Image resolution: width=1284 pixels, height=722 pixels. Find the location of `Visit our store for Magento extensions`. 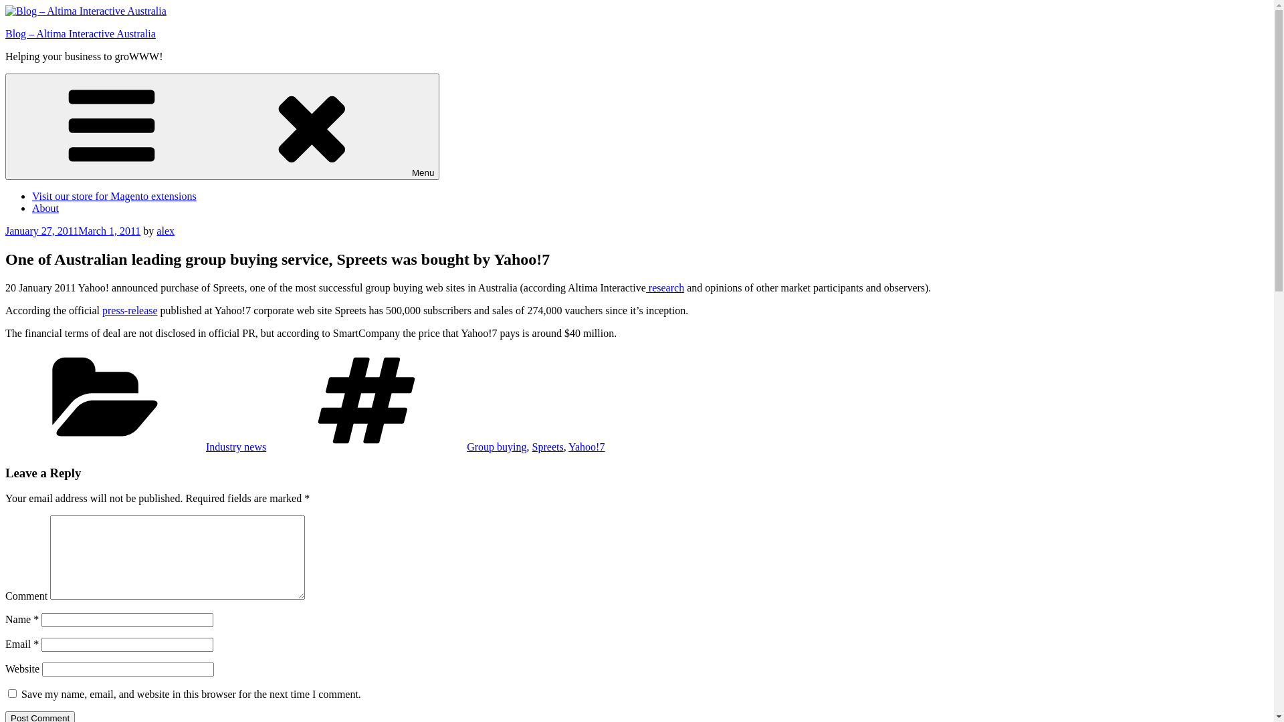

Visit our store for Magento extensions is located at coordinates (114, 197).